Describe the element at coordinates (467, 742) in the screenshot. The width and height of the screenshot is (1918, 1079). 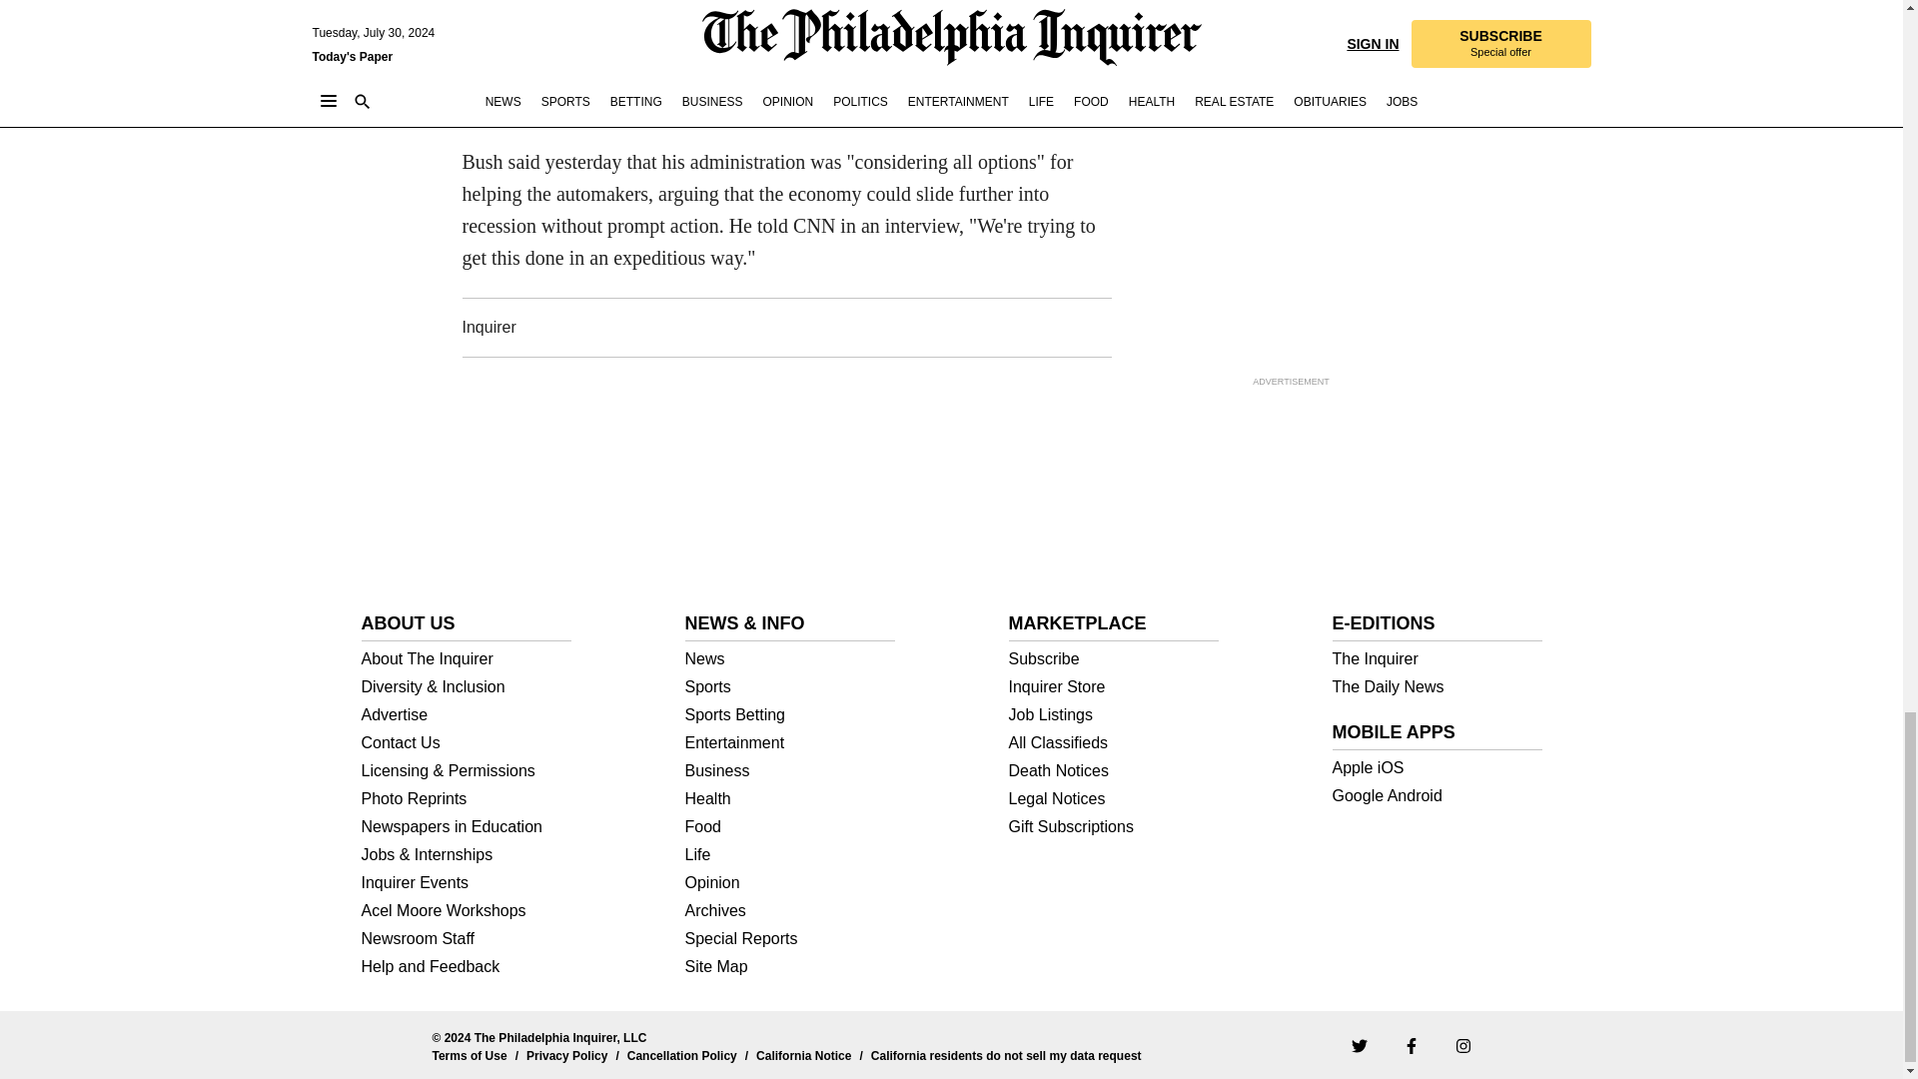
I see `Contact Us` at that location.